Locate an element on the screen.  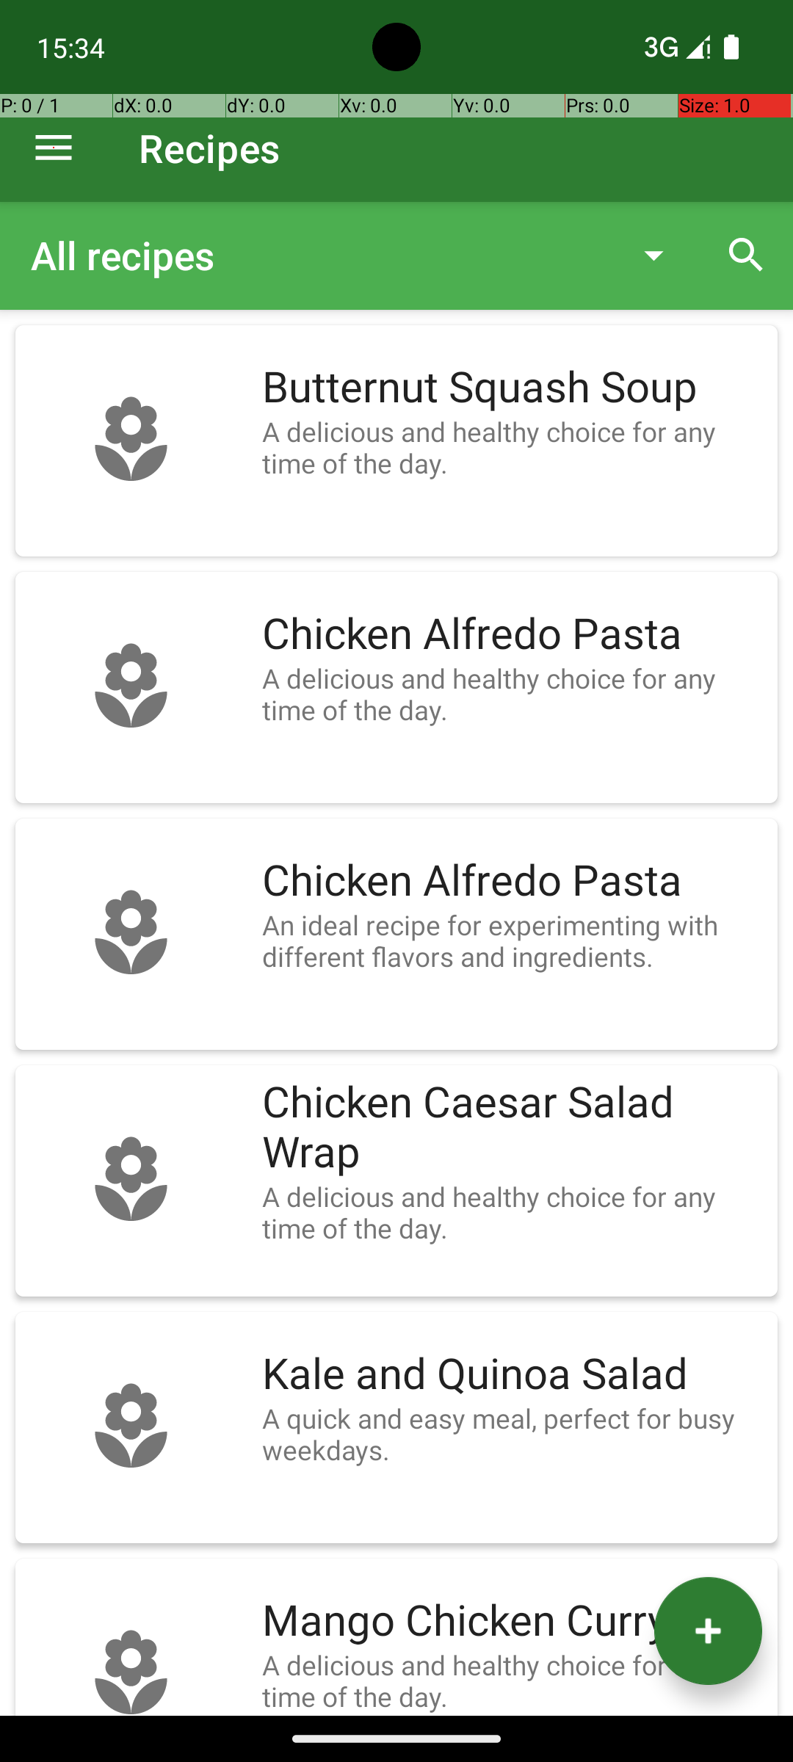
Chicken Caesar Salad Wrap is located at coordinates (513, 1128).